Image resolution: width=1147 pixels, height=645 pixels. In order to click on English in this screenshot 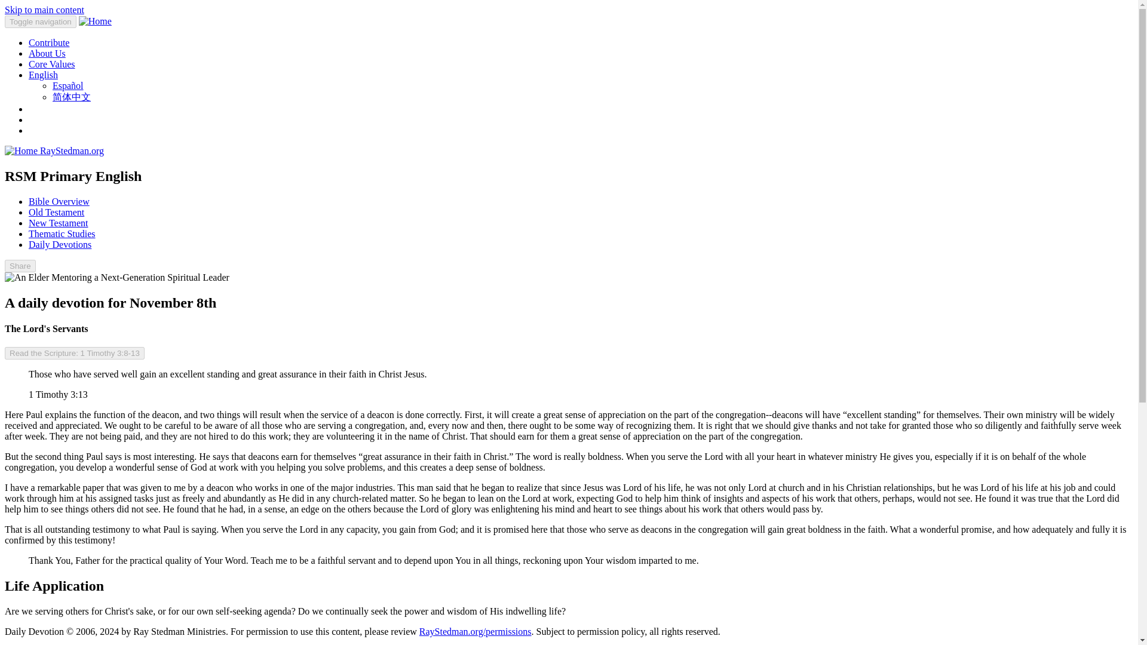, I will do `click(43, 74)`.